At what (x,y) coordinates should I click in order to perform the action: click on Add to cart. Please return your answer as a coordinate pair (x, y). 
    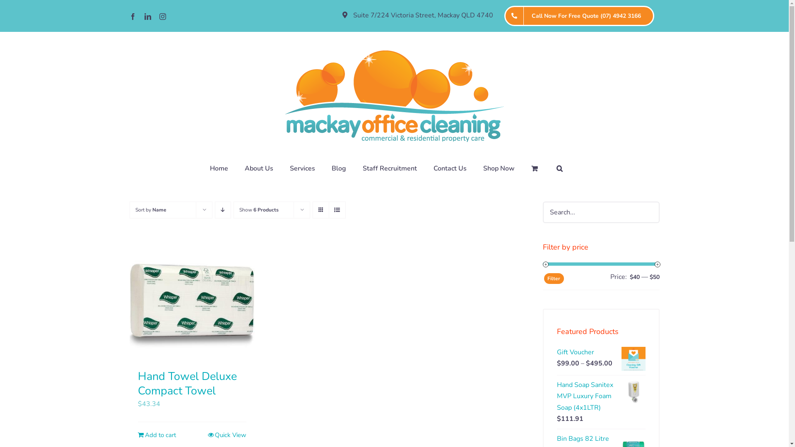
    Looking at the image, I should click on (157, 435).